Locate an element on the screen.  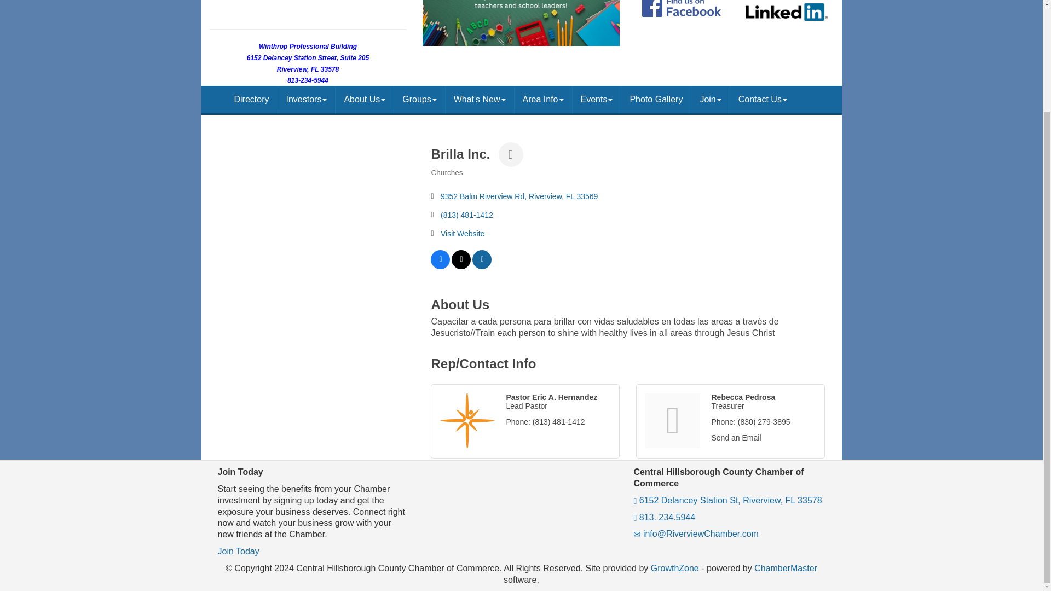
View on Facebook is located at coordinates (440, 266).